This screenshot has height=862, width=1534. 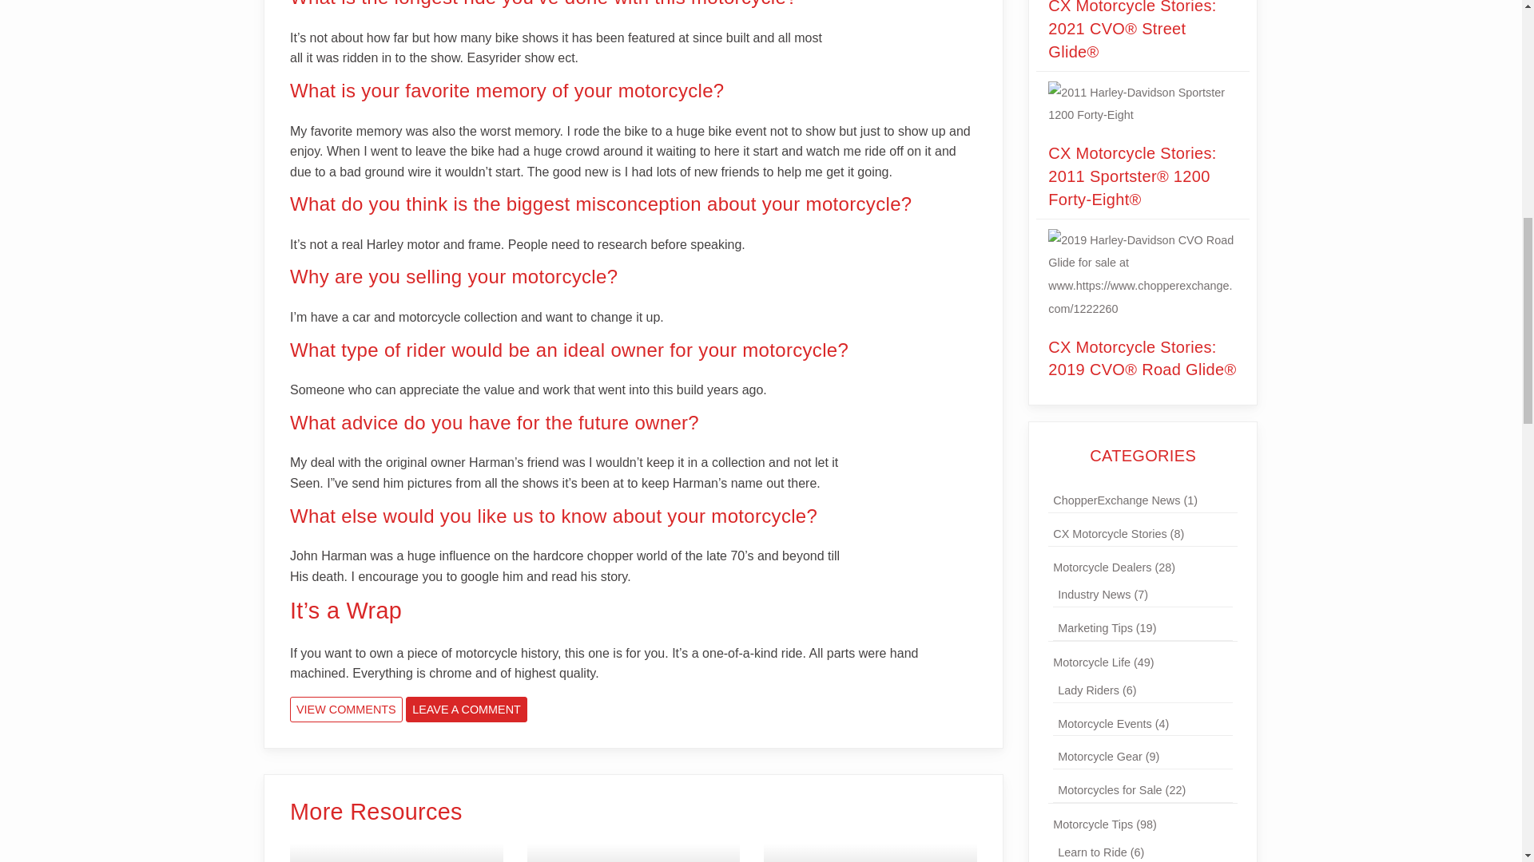 I want to click on LEAVE A COMMENT, so click(x=467, y=709).